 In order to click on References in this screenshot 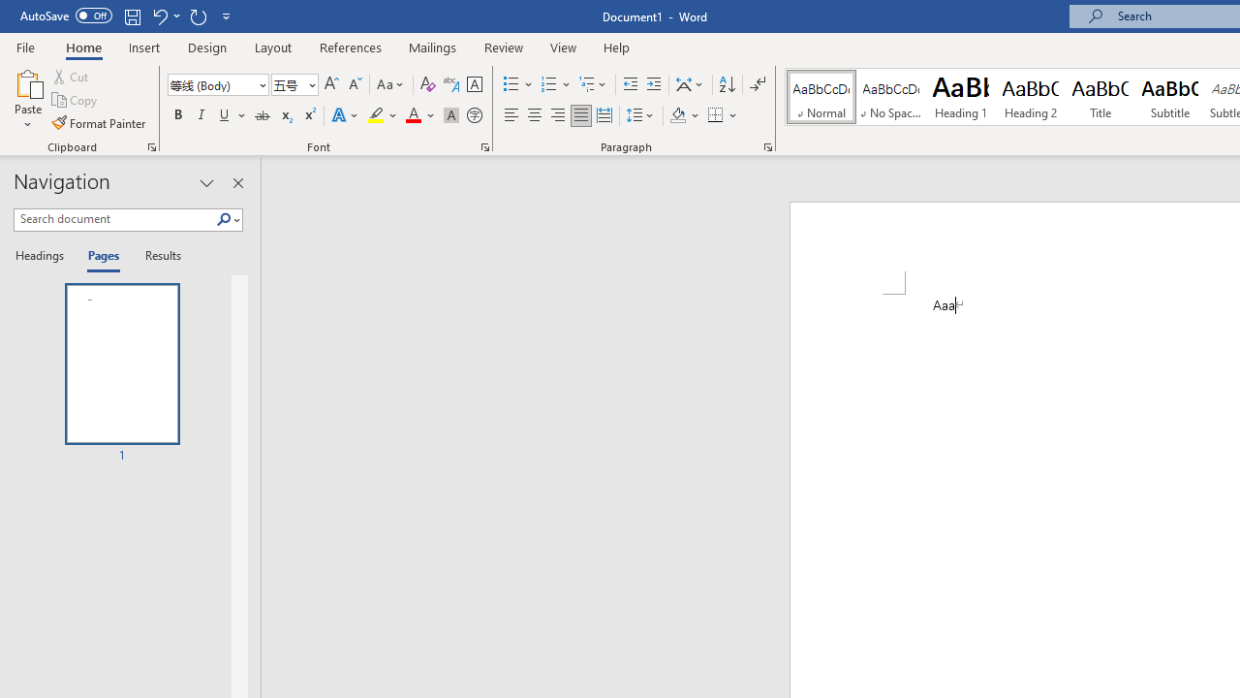, I will do `click(351, 47)`.